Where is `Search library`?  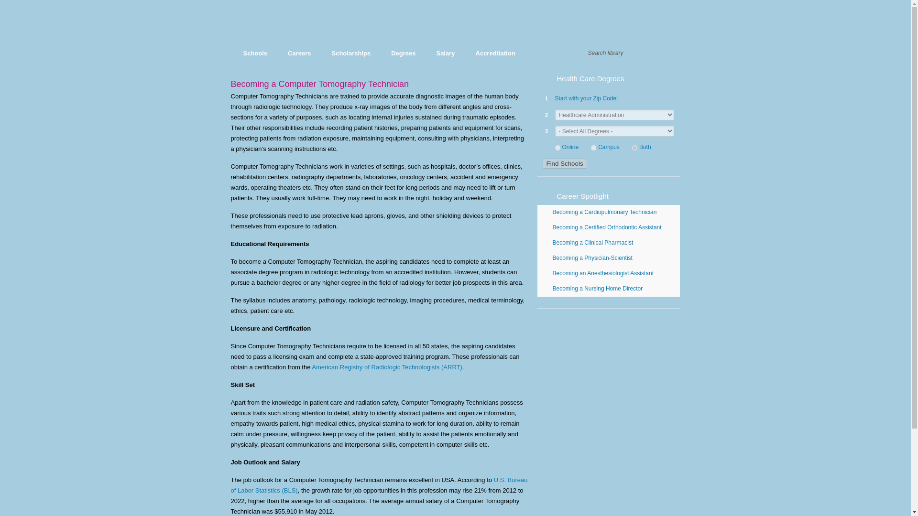 Search library is located at coordinates (620, 53).